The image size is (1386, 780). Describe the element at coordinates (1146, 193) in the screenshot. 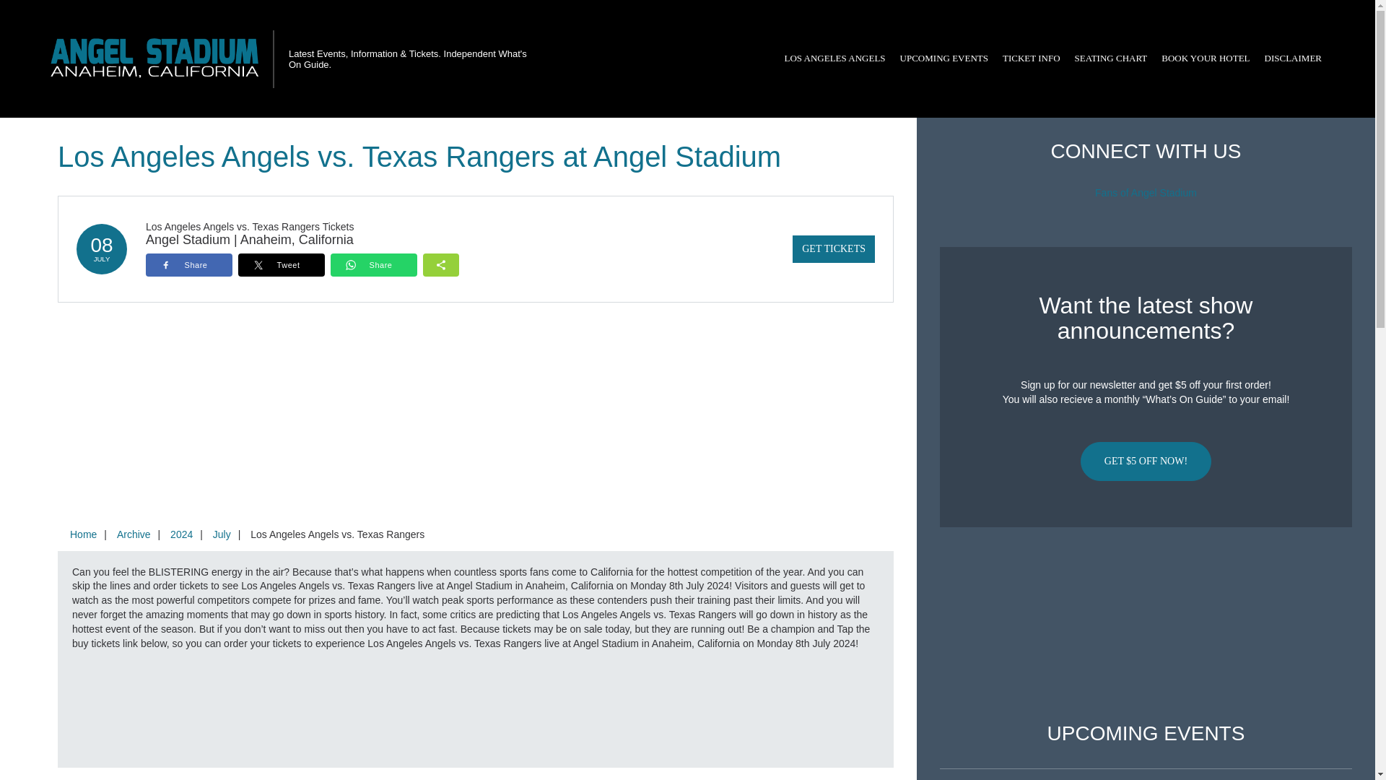

I see `Fans of Angel Stadium` at that location.